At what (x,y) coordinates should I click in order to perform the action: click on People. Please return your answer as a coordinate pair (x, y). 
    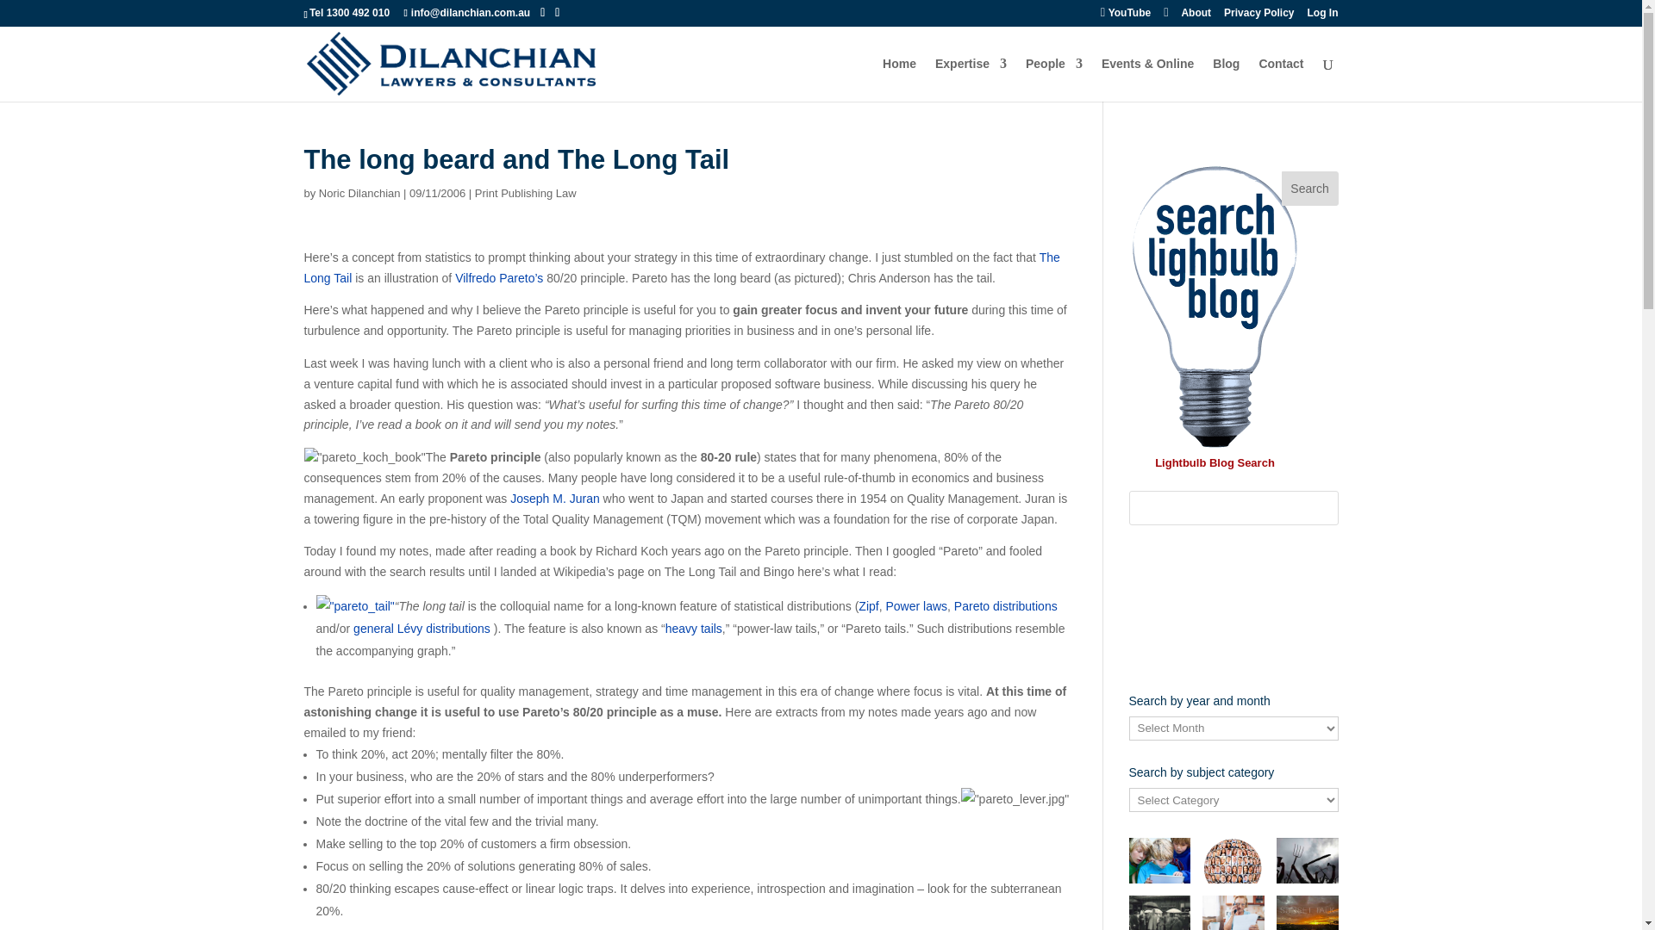
    Looking at the image, I should click on (1053, 79).